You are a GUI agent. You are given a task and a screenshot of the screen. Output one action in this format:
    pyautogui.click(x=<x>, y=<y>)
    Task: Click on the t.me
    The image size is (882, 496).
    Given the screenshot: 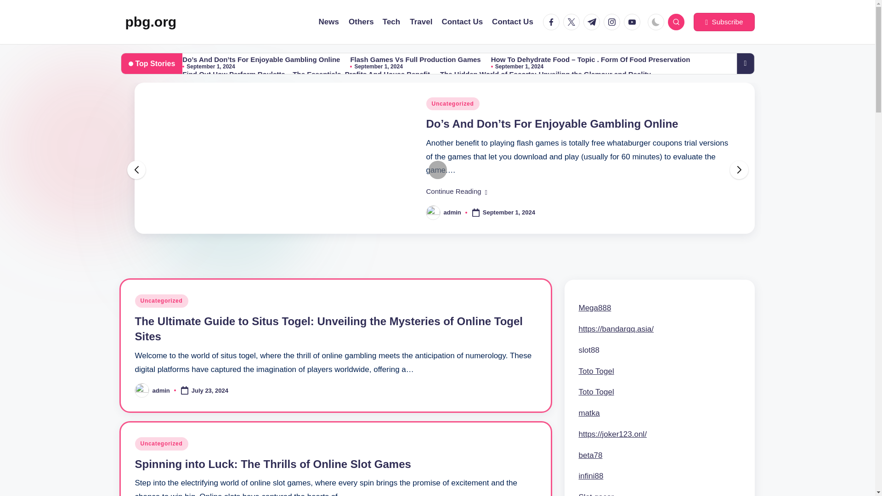 What is the action you would take?
    pyautogui.click(x=593, y=22)
    